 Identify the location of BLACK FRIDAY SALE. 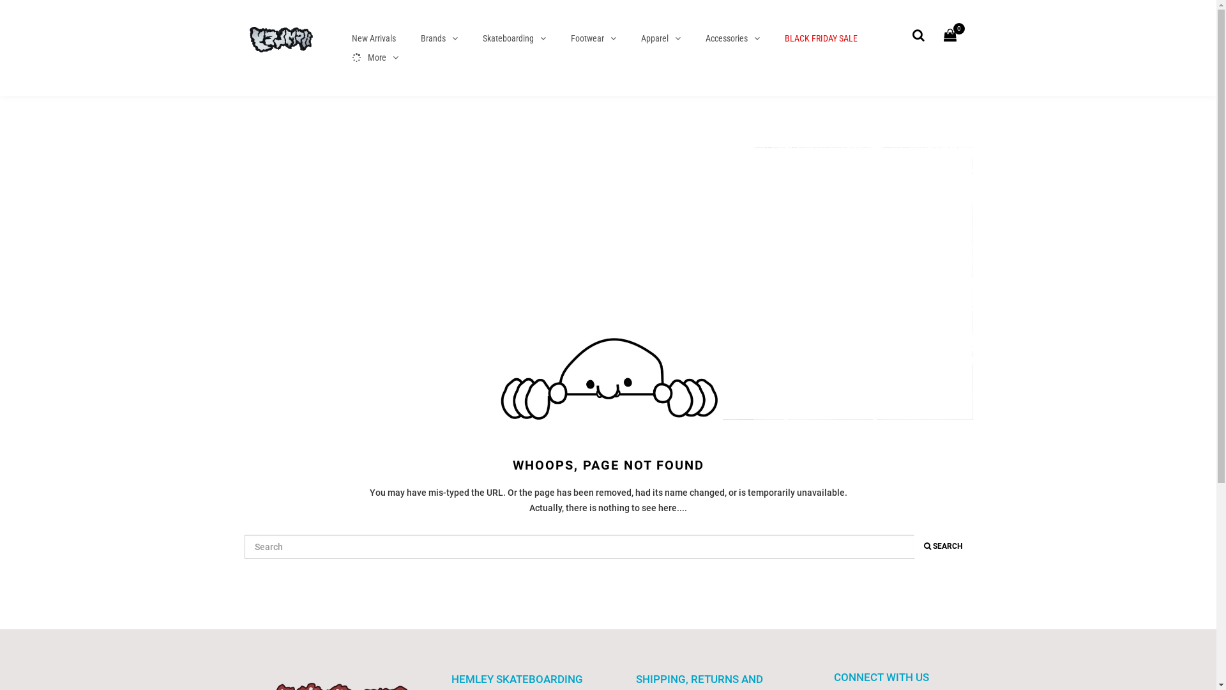
(821, 38).